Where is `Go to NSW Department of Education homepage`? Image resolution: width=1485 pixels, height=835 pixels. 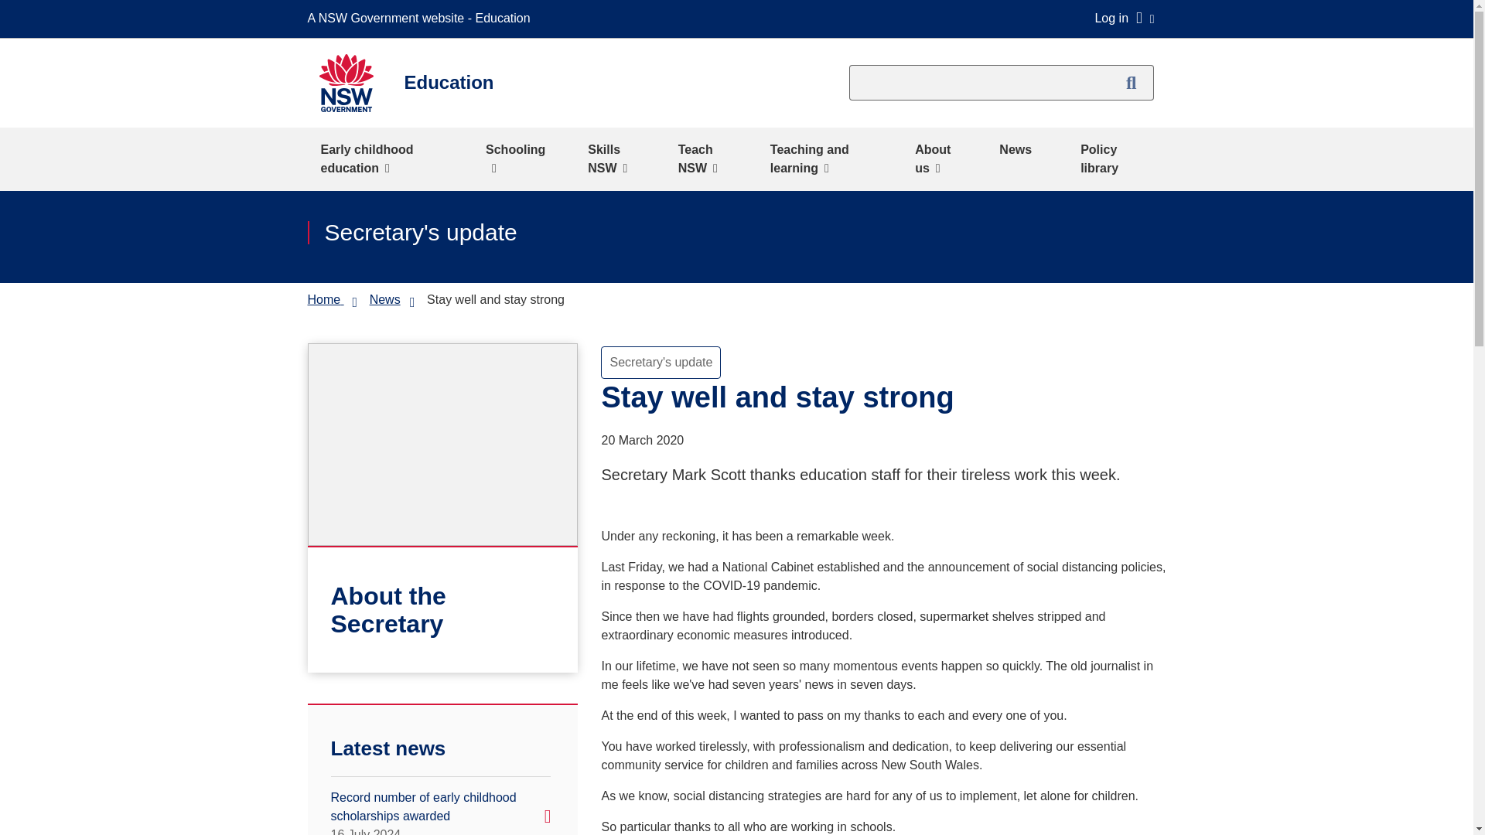
Go to NSW Department of Education homepage is located at coordinates (325, 300).